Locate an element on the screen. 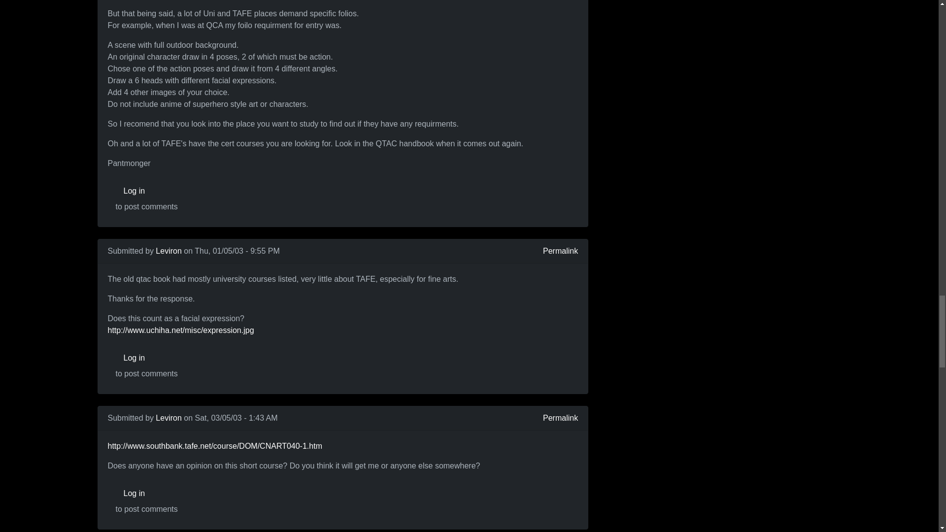 The image size is (946, 532). View user profile. is located at coordinates (169, 251).